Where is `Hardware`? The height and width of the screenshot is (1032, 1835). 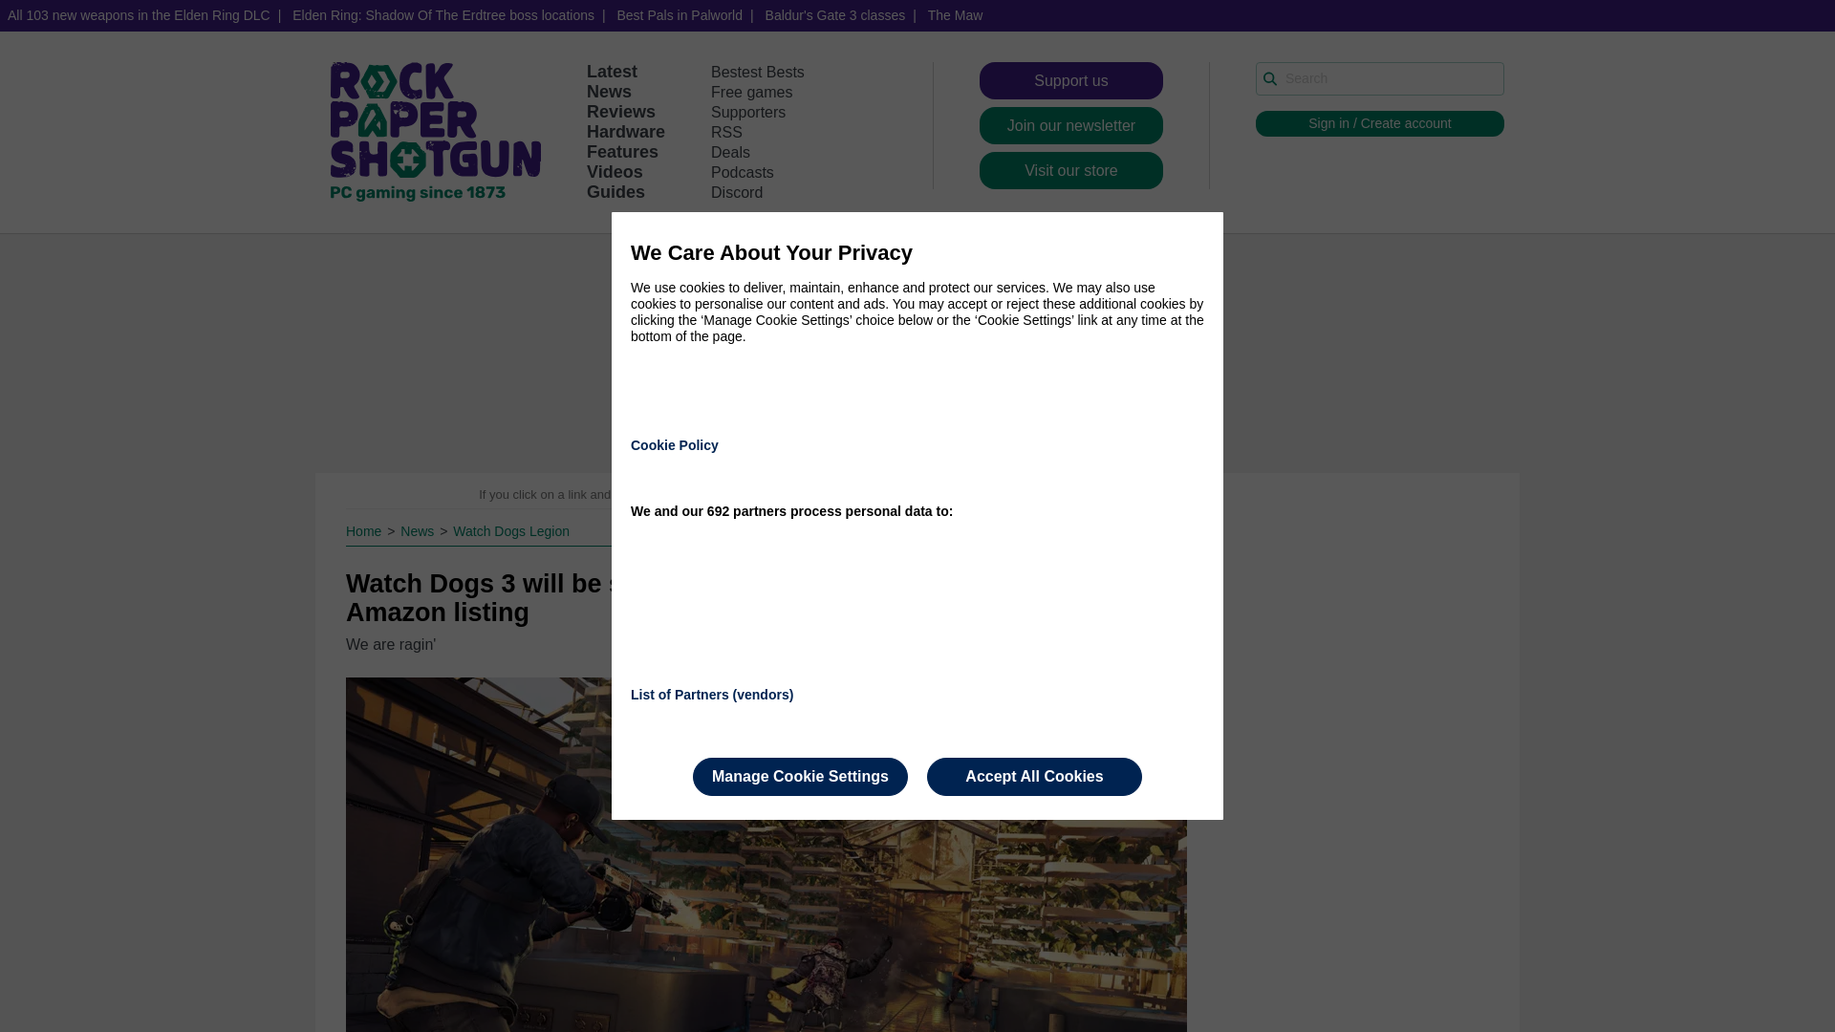 Hardware is located at coordinates (625, 132).